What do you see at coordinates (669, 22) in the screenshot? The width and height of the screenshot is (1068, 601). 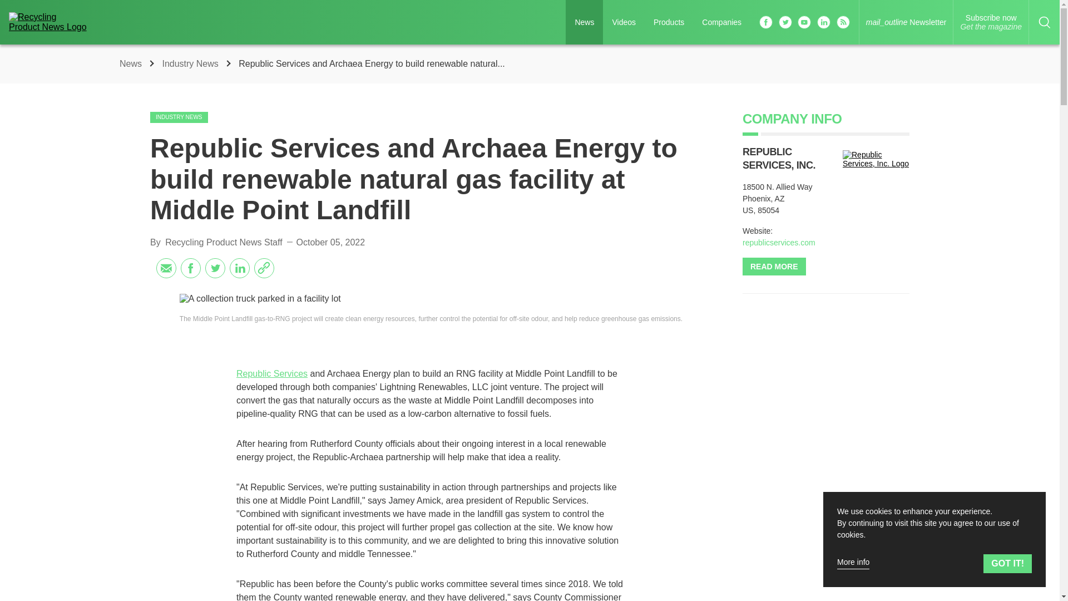 I see `Products` at bounding box center [669, 22].